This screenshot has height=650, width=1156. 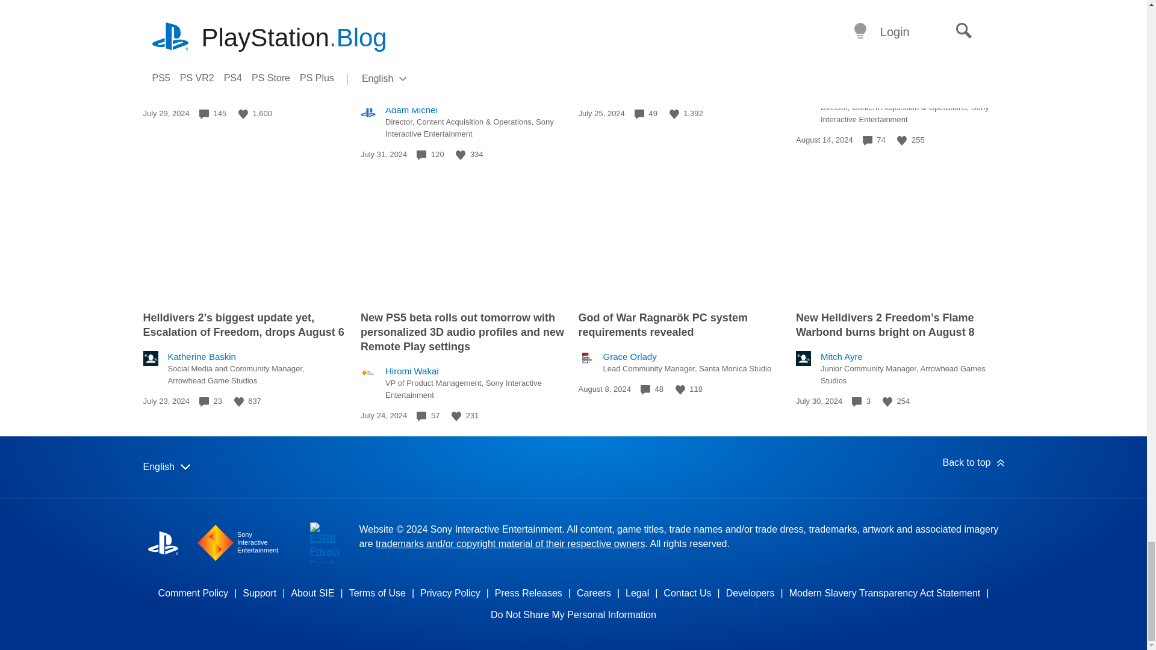 I want to click on Like this, so click(x=243, y=114).